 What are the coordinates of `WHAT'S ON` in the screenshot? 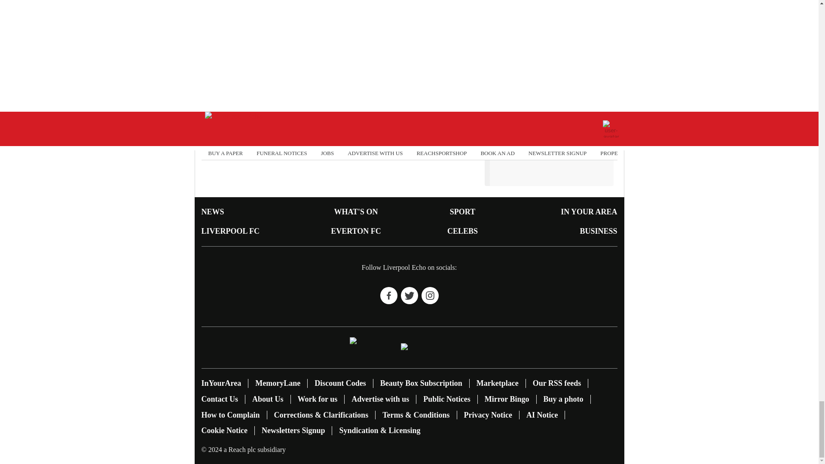 It's located at (356, 211).